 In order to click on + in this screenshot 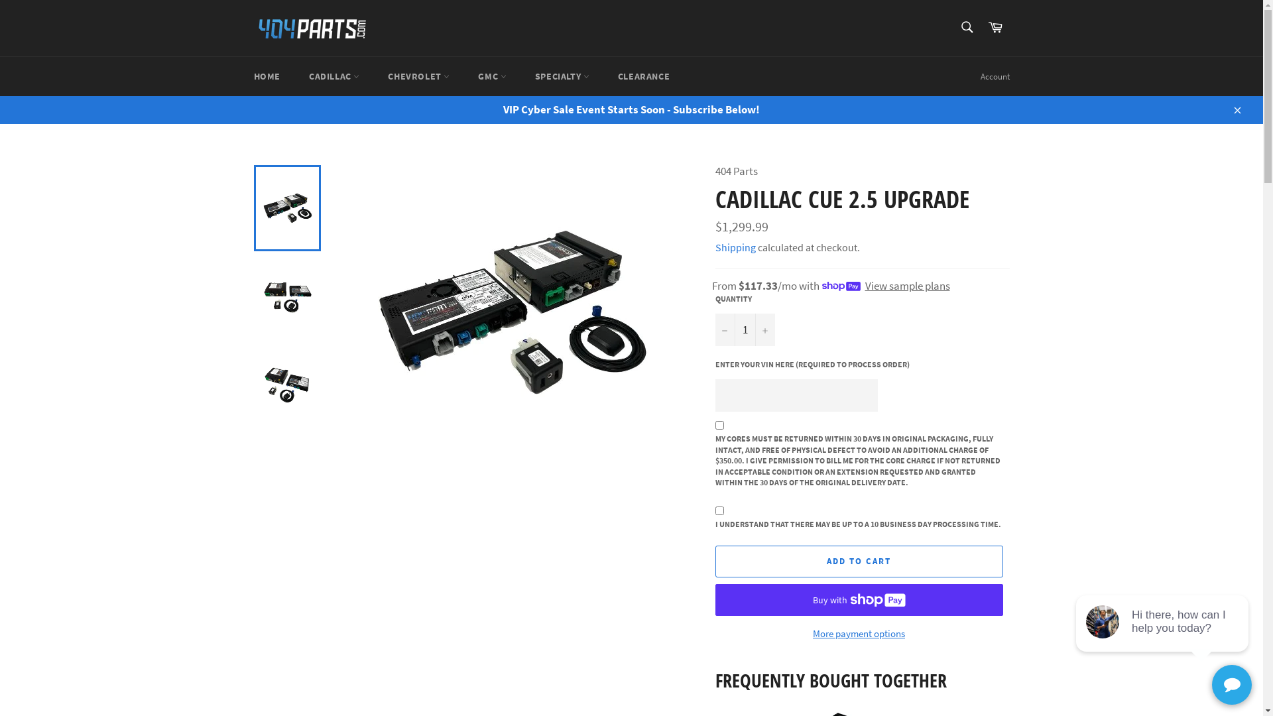, I will do `click(764, 330)`.